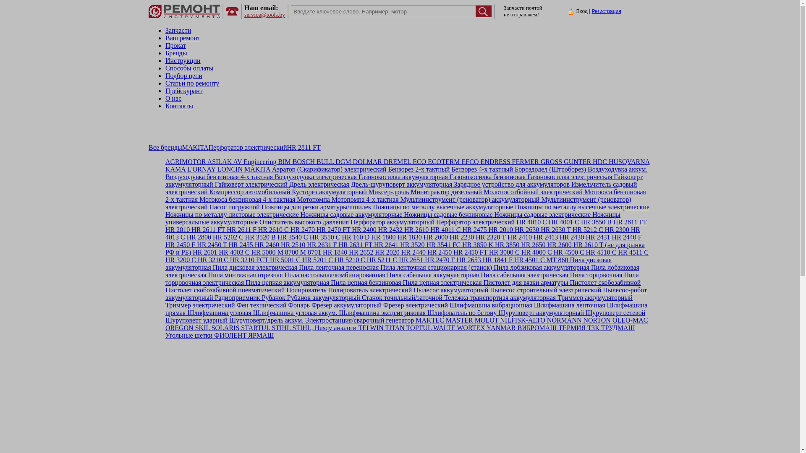 The image size is (806, 453). What do you see at coordinates (599, 162) in the screenshot?
I see `HDC` at bounding box center [599, 162].